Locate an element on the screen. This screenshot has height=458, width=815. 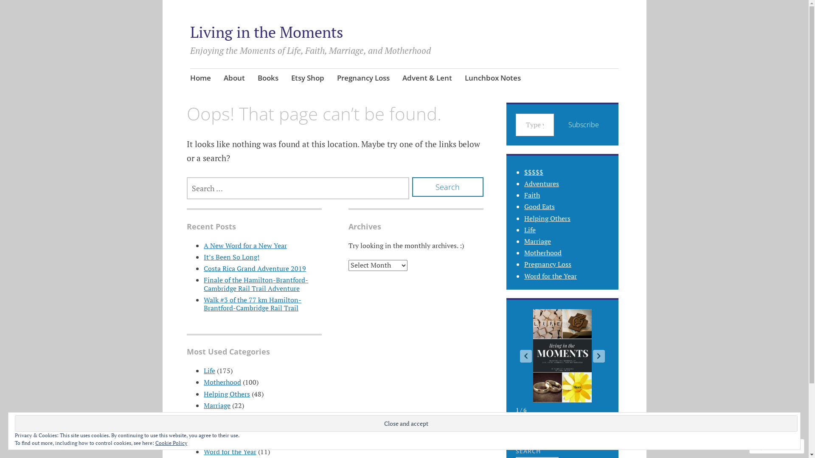
$$$$$ is located at coordinates (213, 428).